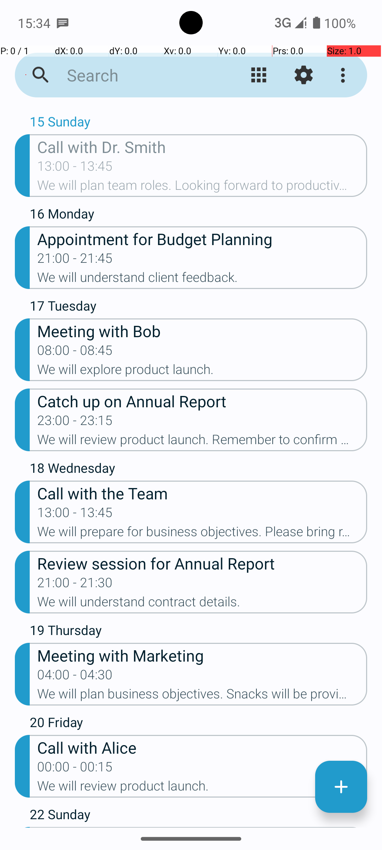 Image resolution: width=382 pixels, height=850 pixels. Describe the element at coordinates (75, 352) in the screenshot. I see `08:00 - 08:45` at that location.